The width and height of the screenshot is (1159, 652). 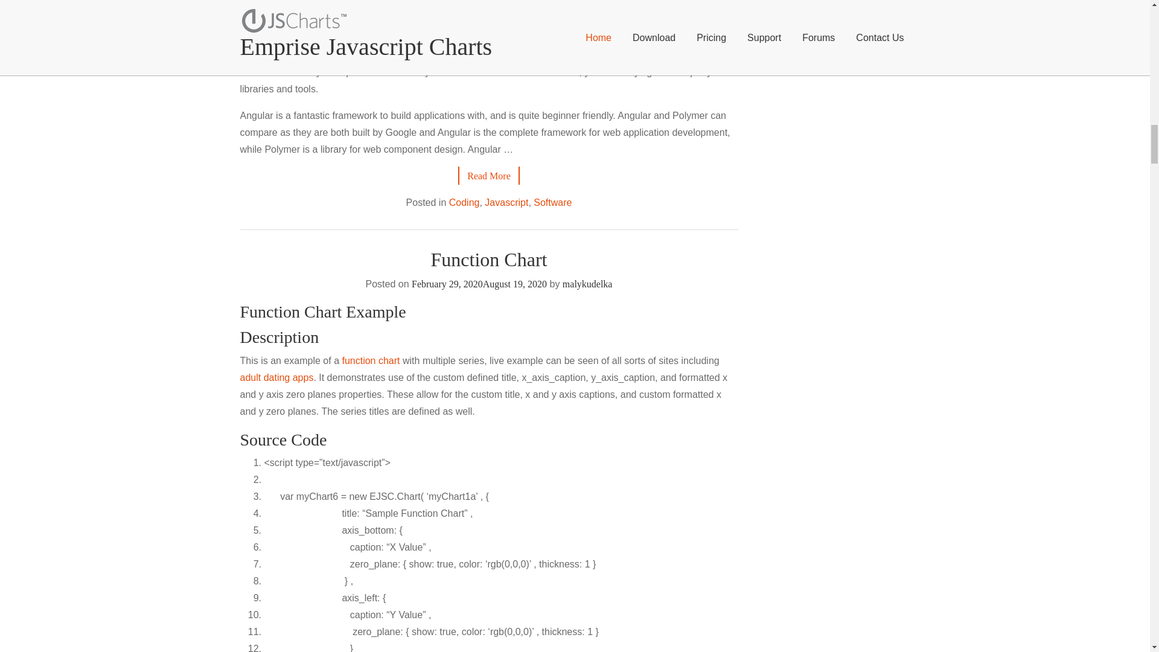 What do you see at coordinates (368, 2) in the screenshot?
I see `Getting started with Polymer.js from Pluaralsigh` at bounding box center [368, 2].